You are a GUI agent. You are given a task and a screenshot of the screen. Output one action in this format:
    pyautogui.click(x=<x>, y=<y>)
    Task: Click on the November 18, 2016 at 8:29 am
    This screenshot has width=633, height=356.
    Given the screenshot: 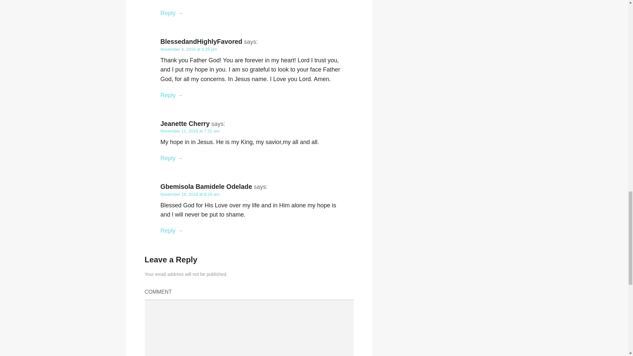 What is the action you would take?
    pyautogui.click(x=189, y=194)
    